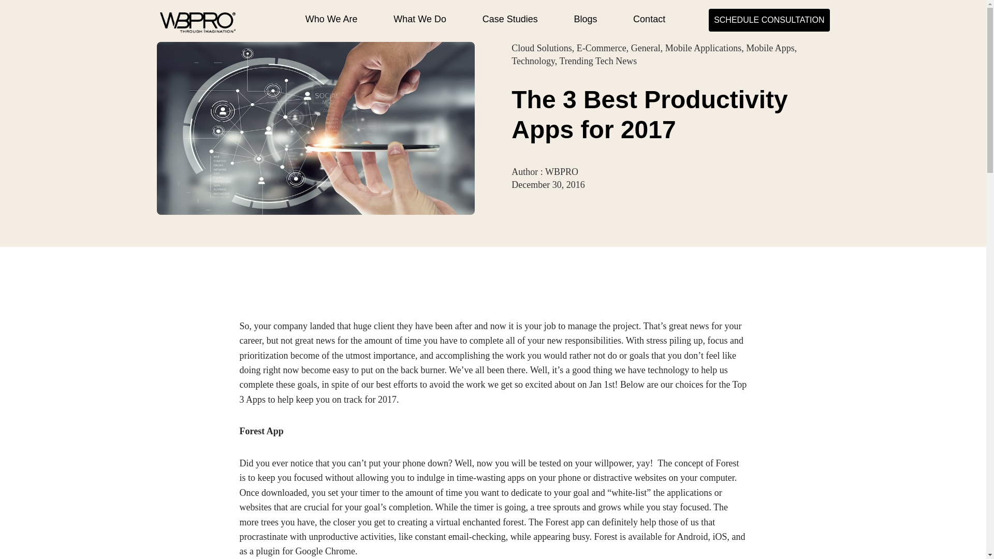  I want to click on SCHEDULE CONSULTATION, so click(768, 19).